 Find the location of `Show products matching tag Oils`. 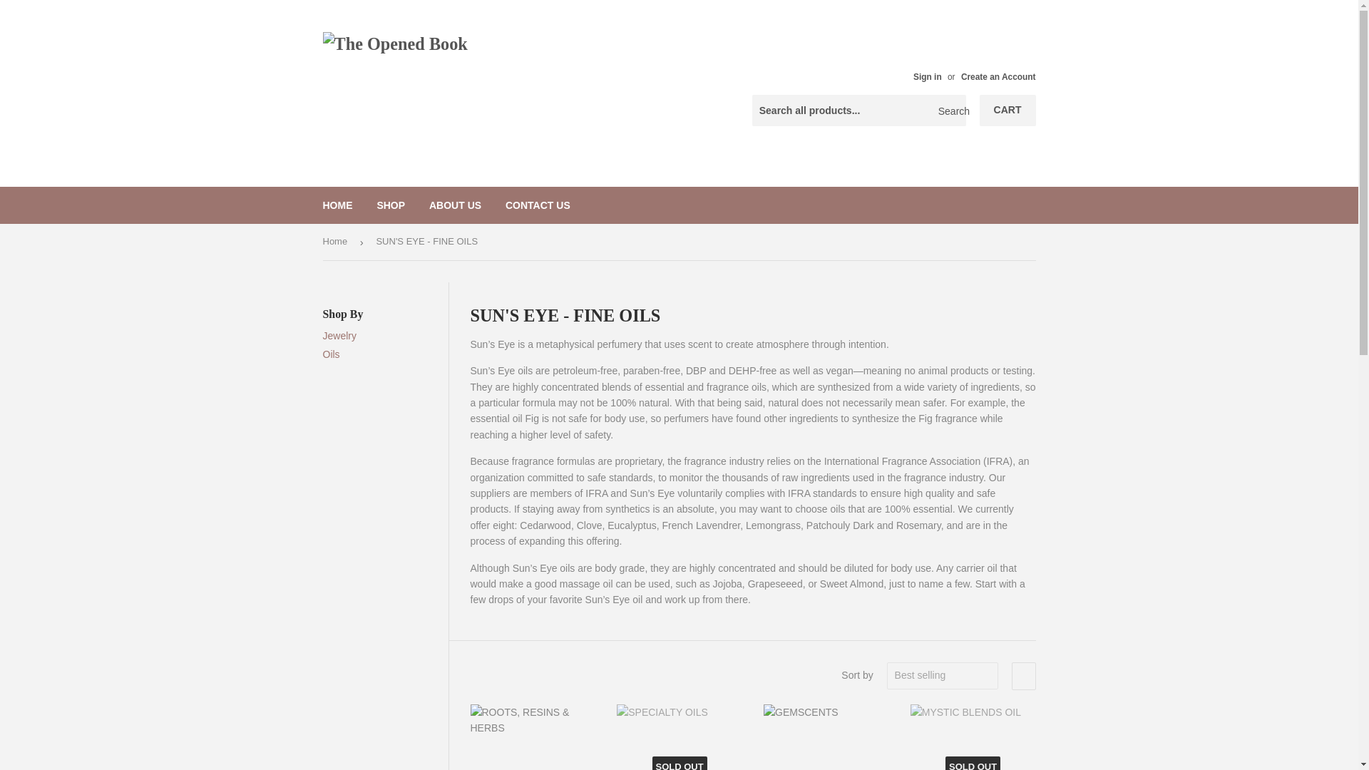

Show products matching tag Oils is located at coordinates (331, 354).